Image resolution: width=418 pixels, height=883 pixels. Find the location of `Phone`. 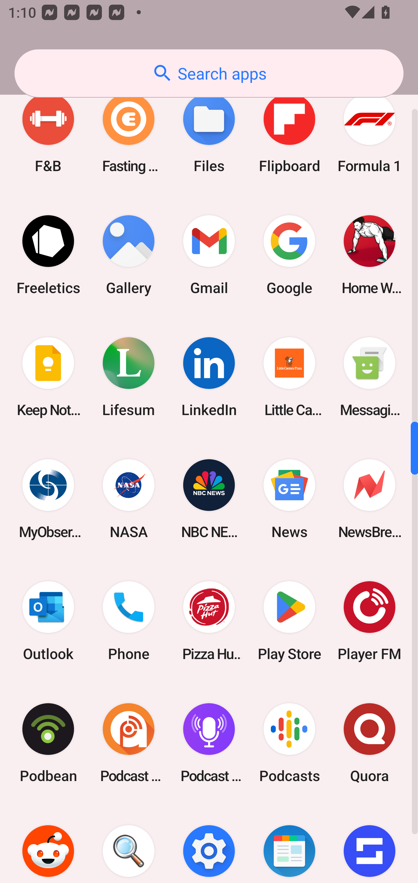

Phone is located at coordinates (129, 620).